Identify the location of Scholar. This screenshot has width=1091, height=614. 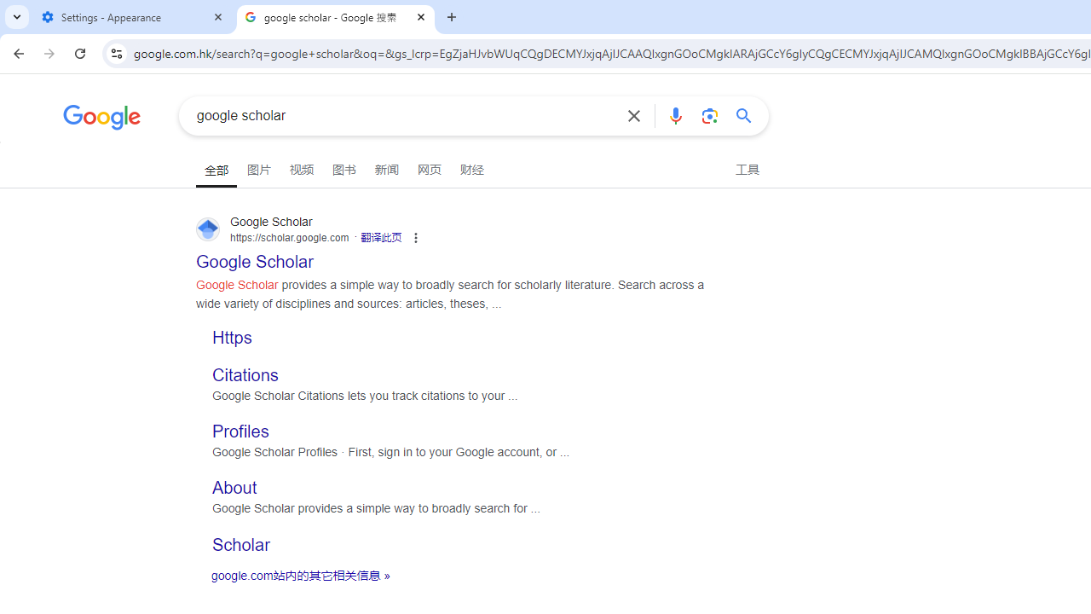
(241, 544).